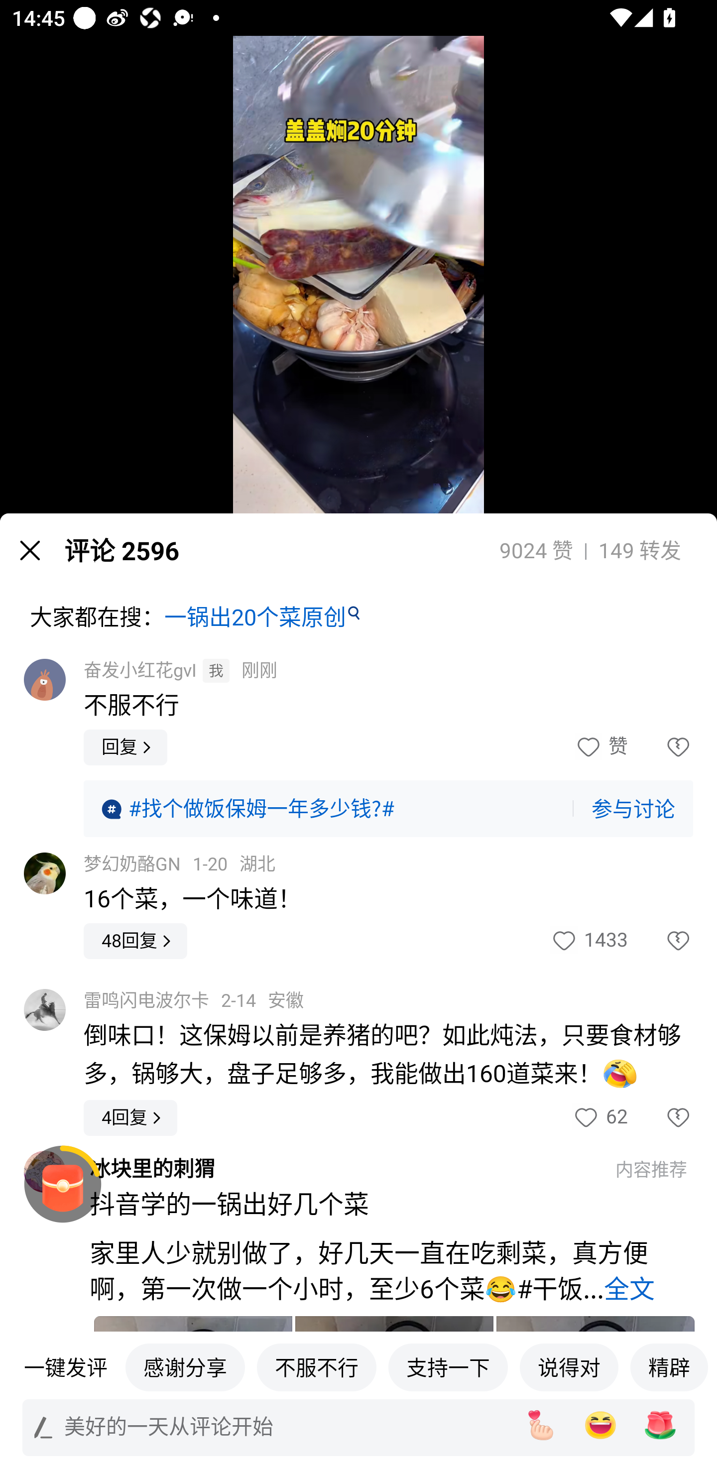 This screenshot has height=1474, width=717. Describe the element at coordinates (30, 550) in the screenshot. I see `关闭` at that location.